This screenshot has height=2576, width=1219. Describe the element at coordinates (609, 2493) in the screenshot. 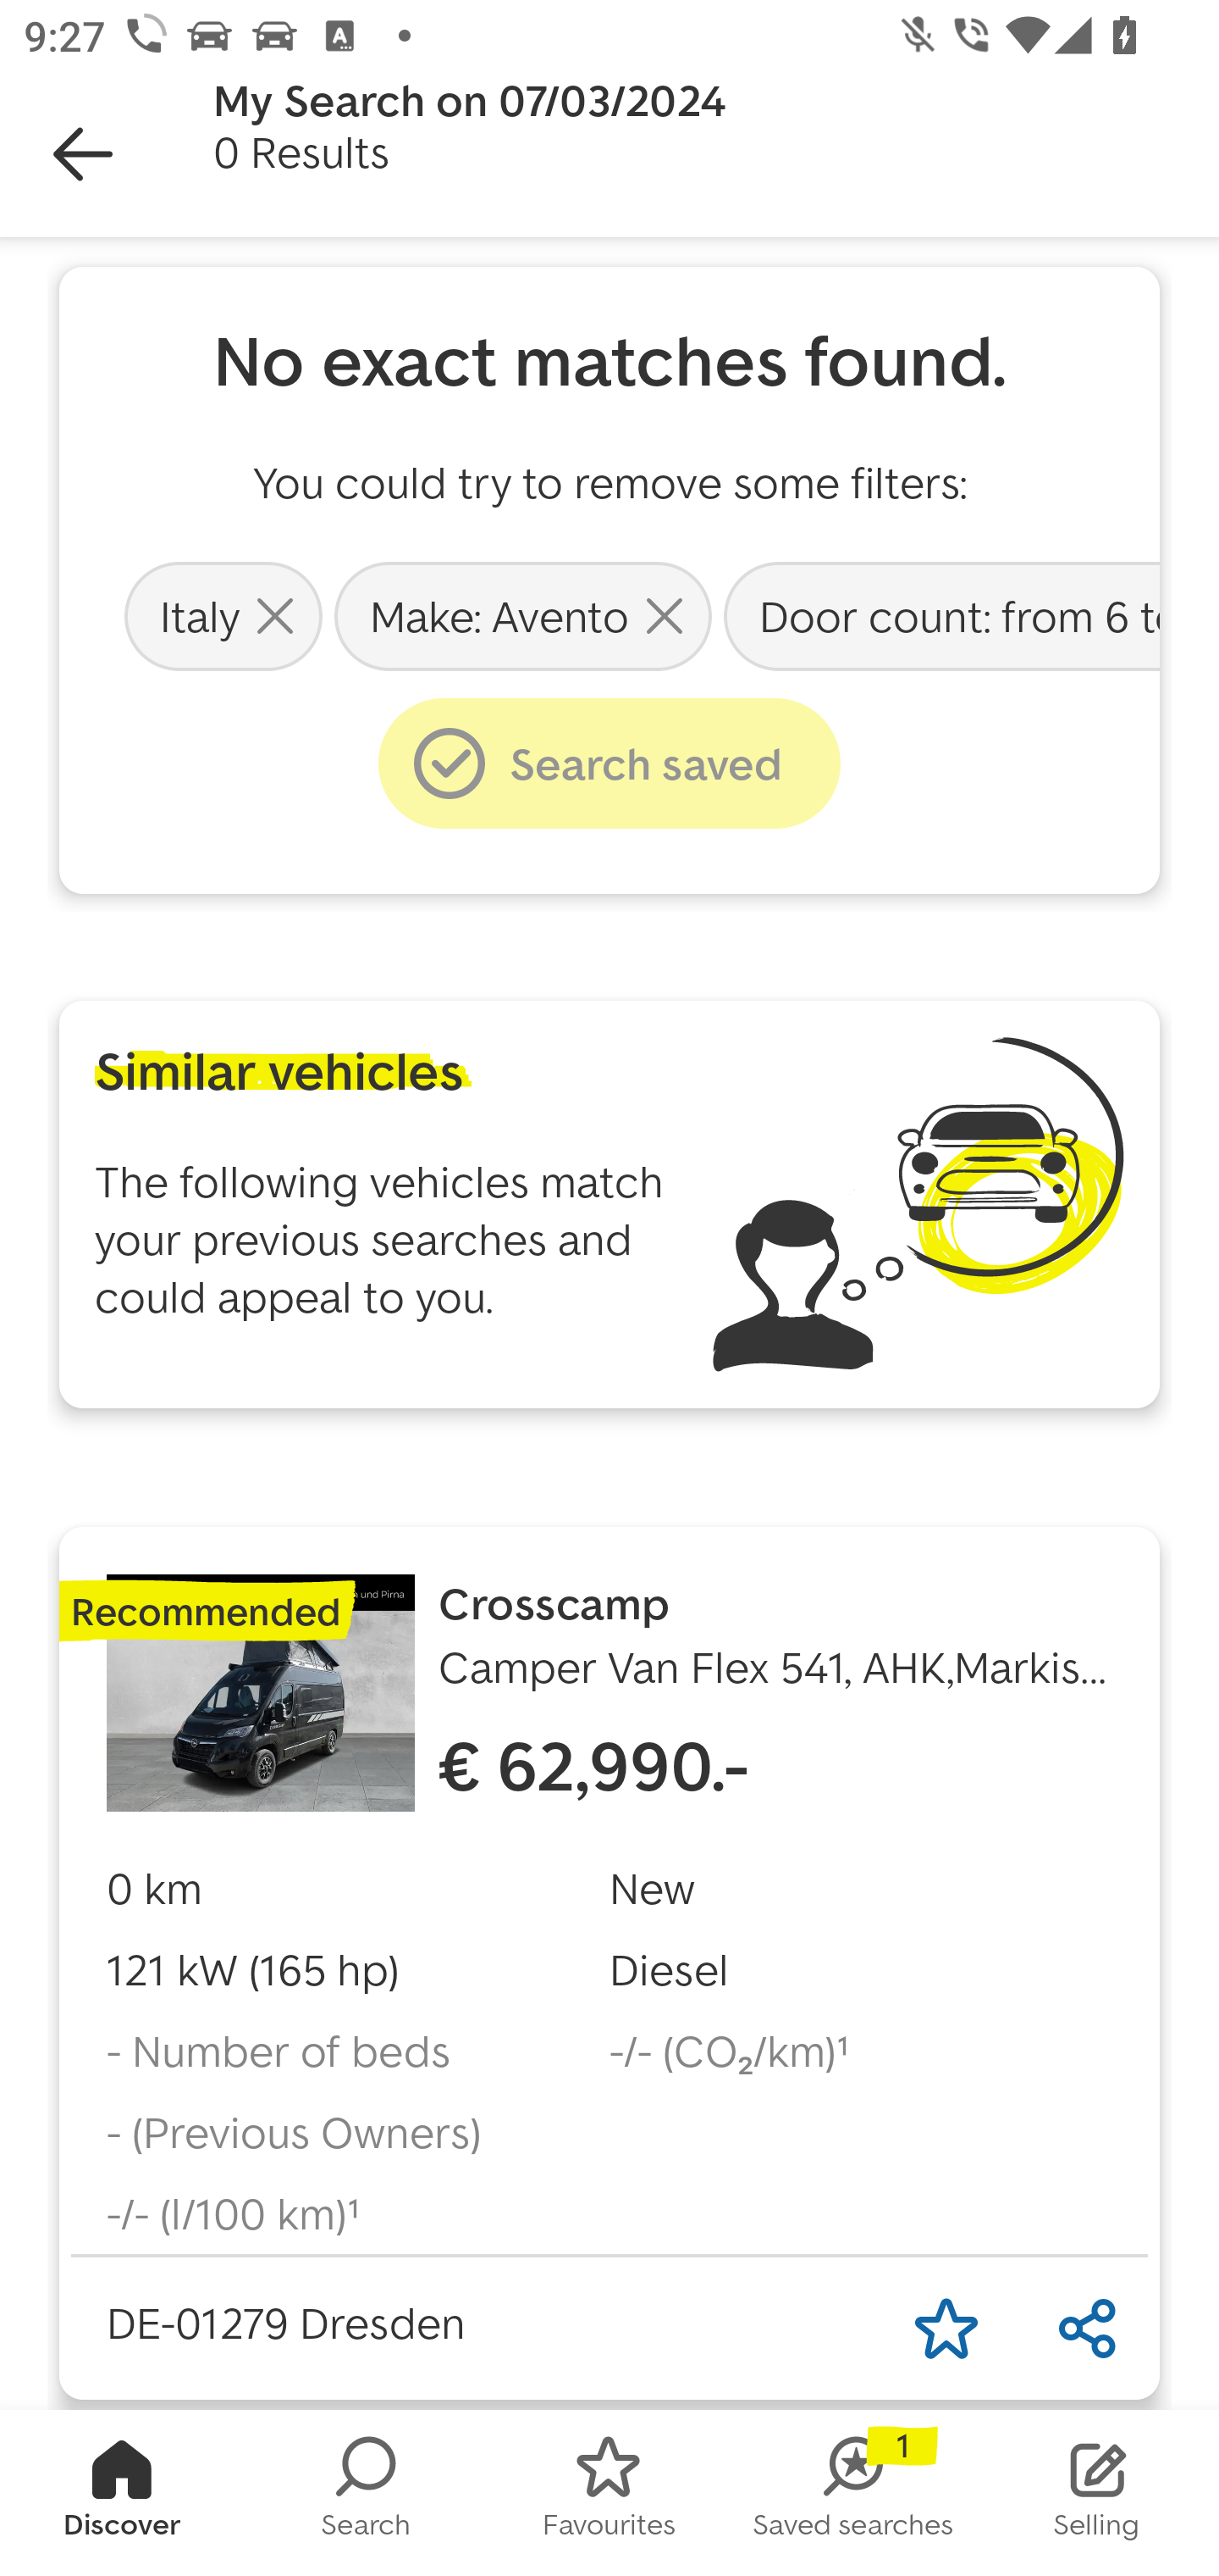

I see `FAVORITES Favourites` at that location.